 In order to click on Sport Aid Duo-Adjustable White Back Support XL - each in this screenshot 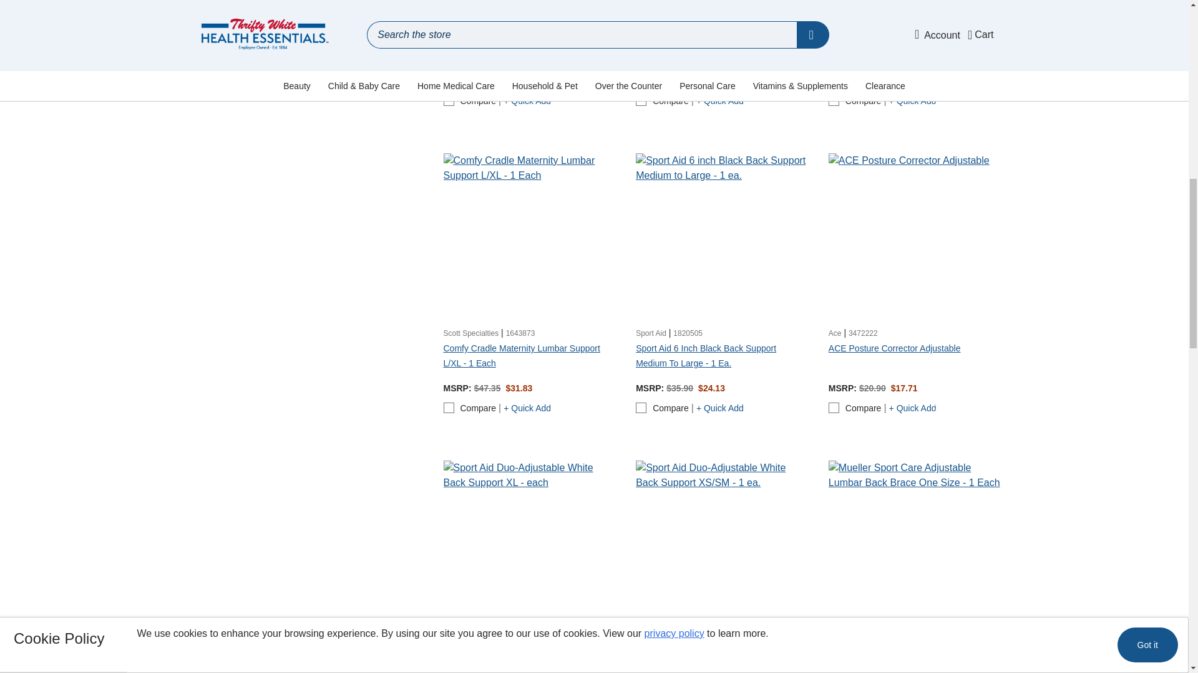, I will do `click(529, 547)`.